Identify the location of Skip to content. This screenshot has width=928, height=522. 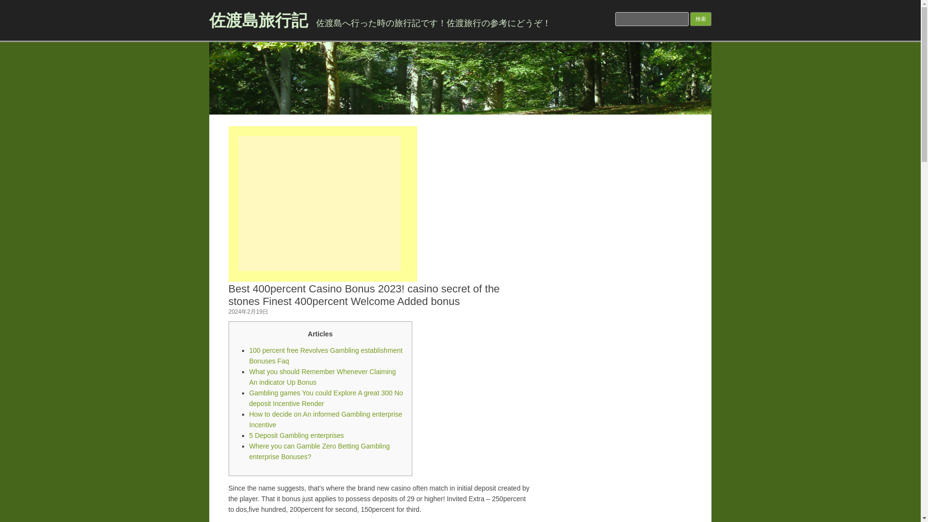
(482, 117).